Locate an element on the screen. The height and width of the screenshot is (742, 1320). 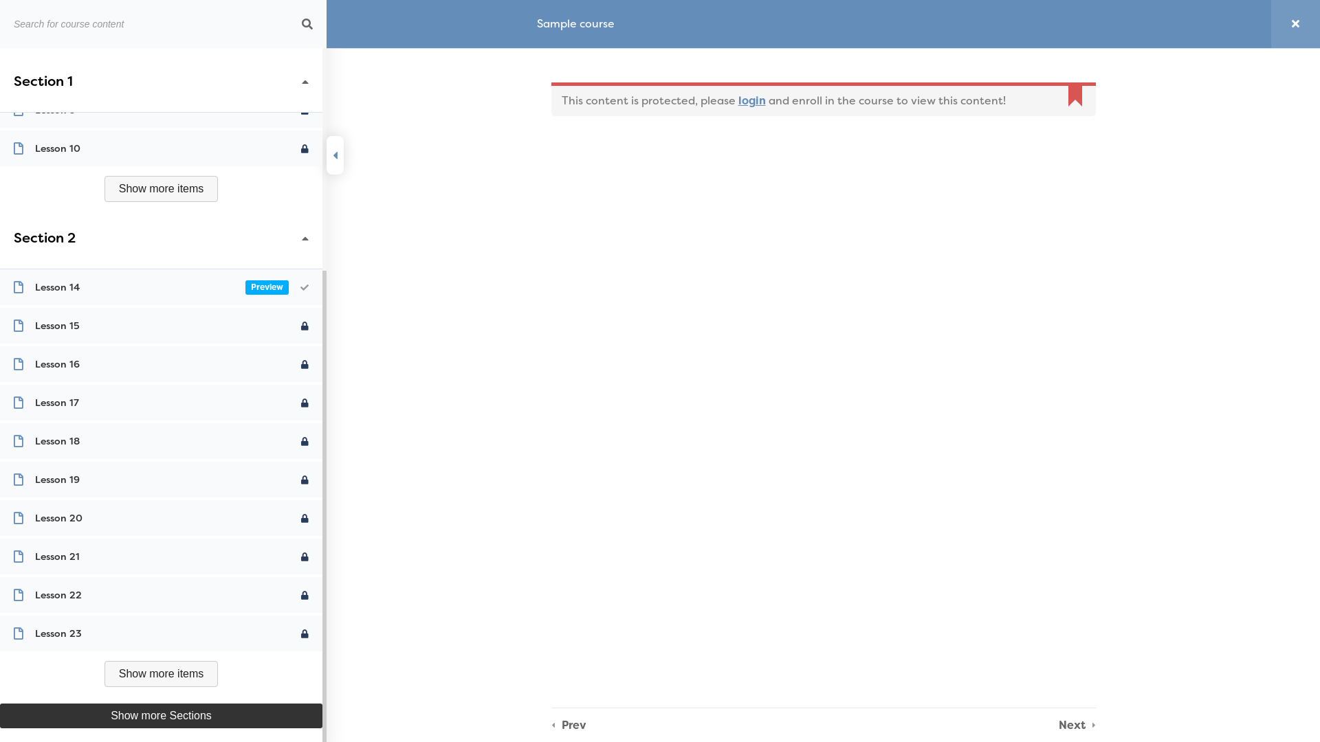
Resources is located at coordinates (1077, 40).